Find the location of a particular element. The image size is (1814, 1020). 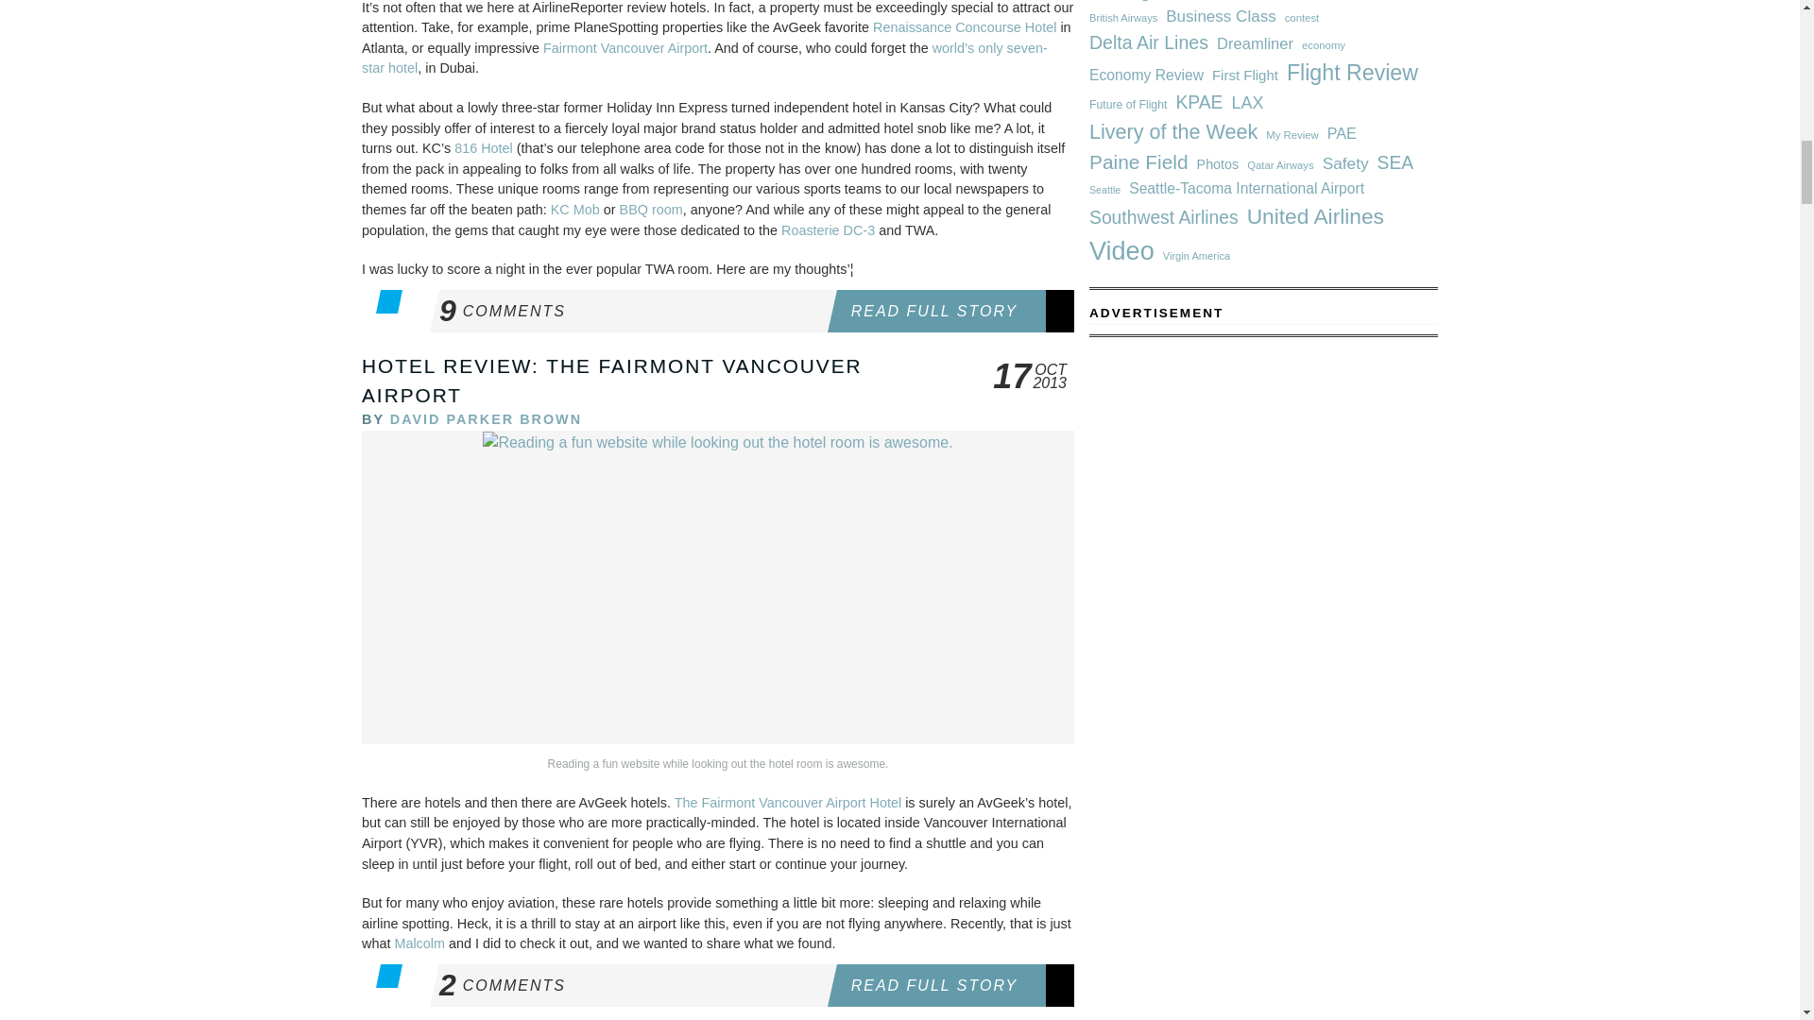

READ FULL STORY is located at coordinates (954, 311).